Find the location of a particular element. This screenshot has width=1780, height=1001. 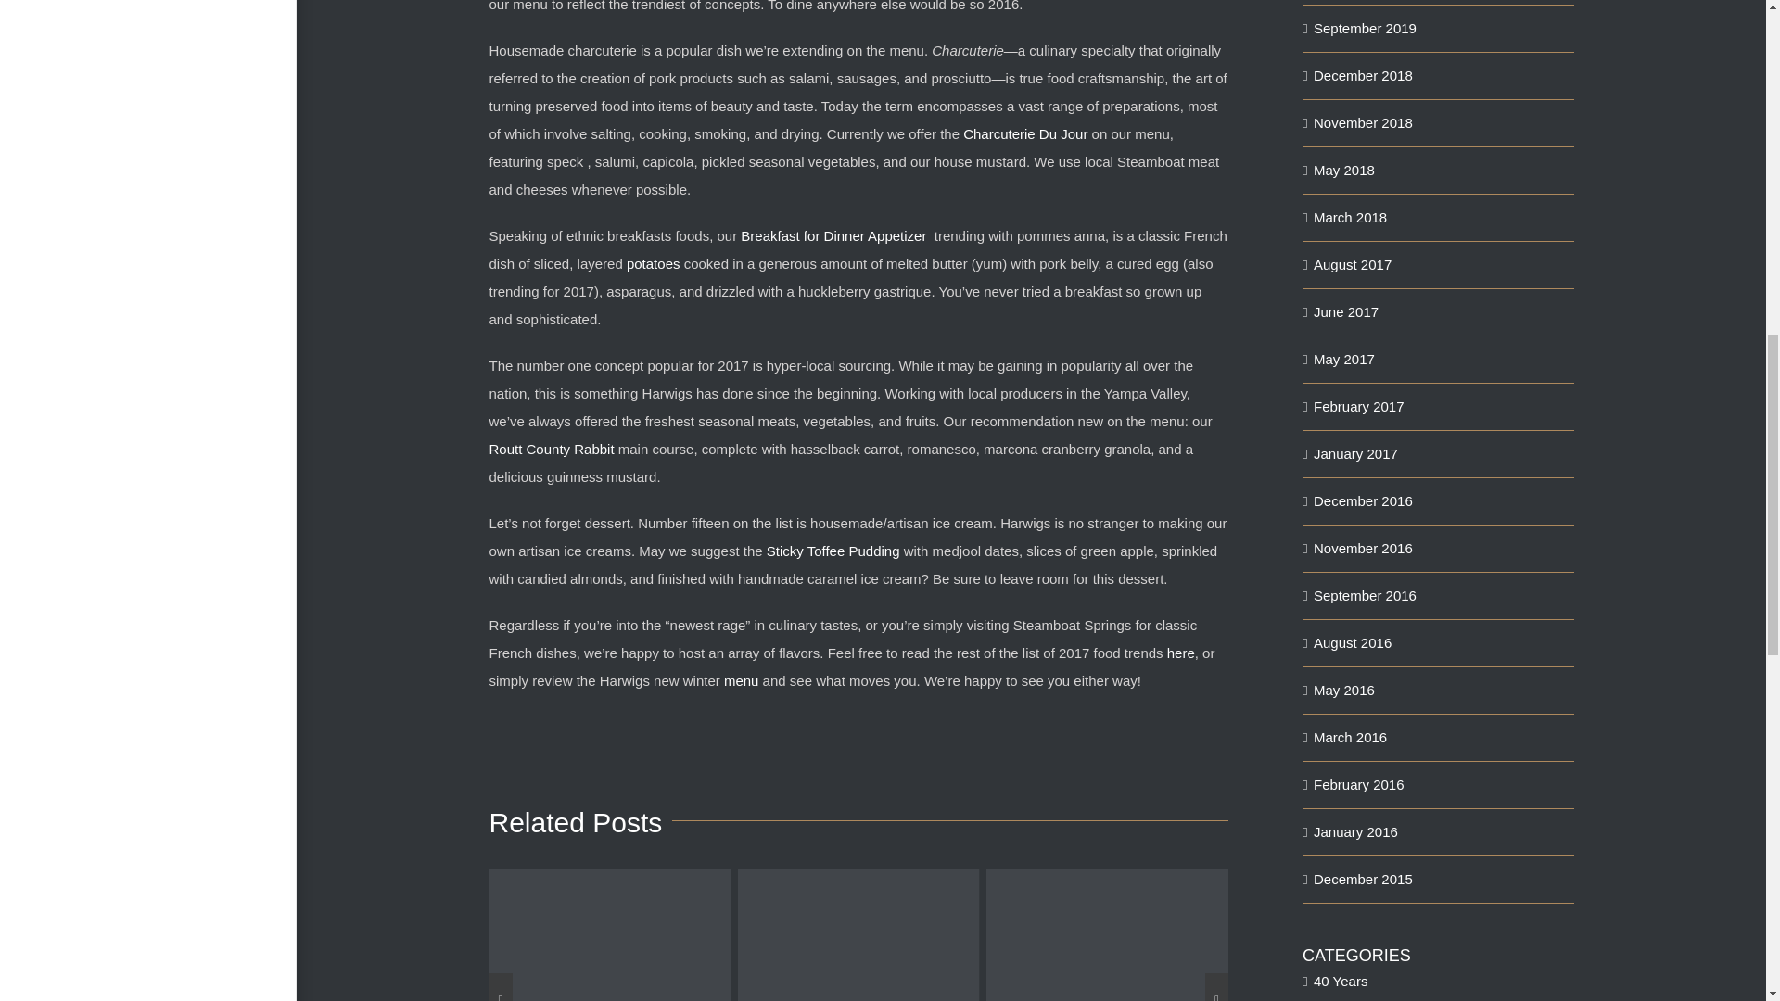

Routt County Rabbit is located at coordinates (552, 449).